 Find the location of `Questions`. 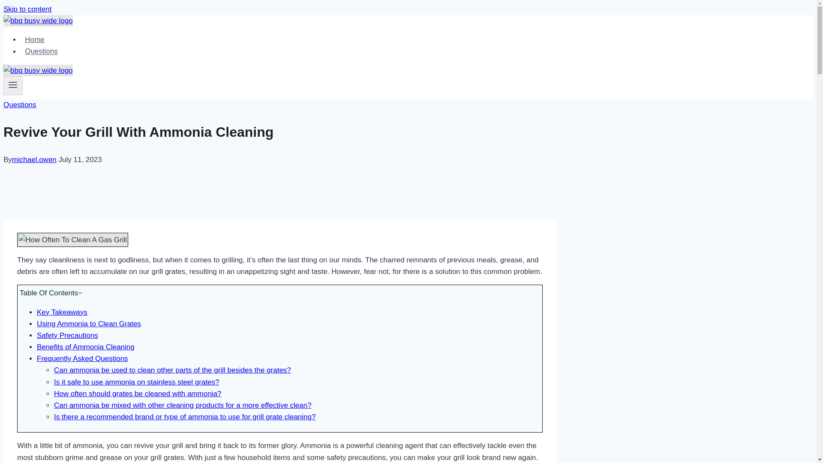

Questions is located at coordinates (41, 51).